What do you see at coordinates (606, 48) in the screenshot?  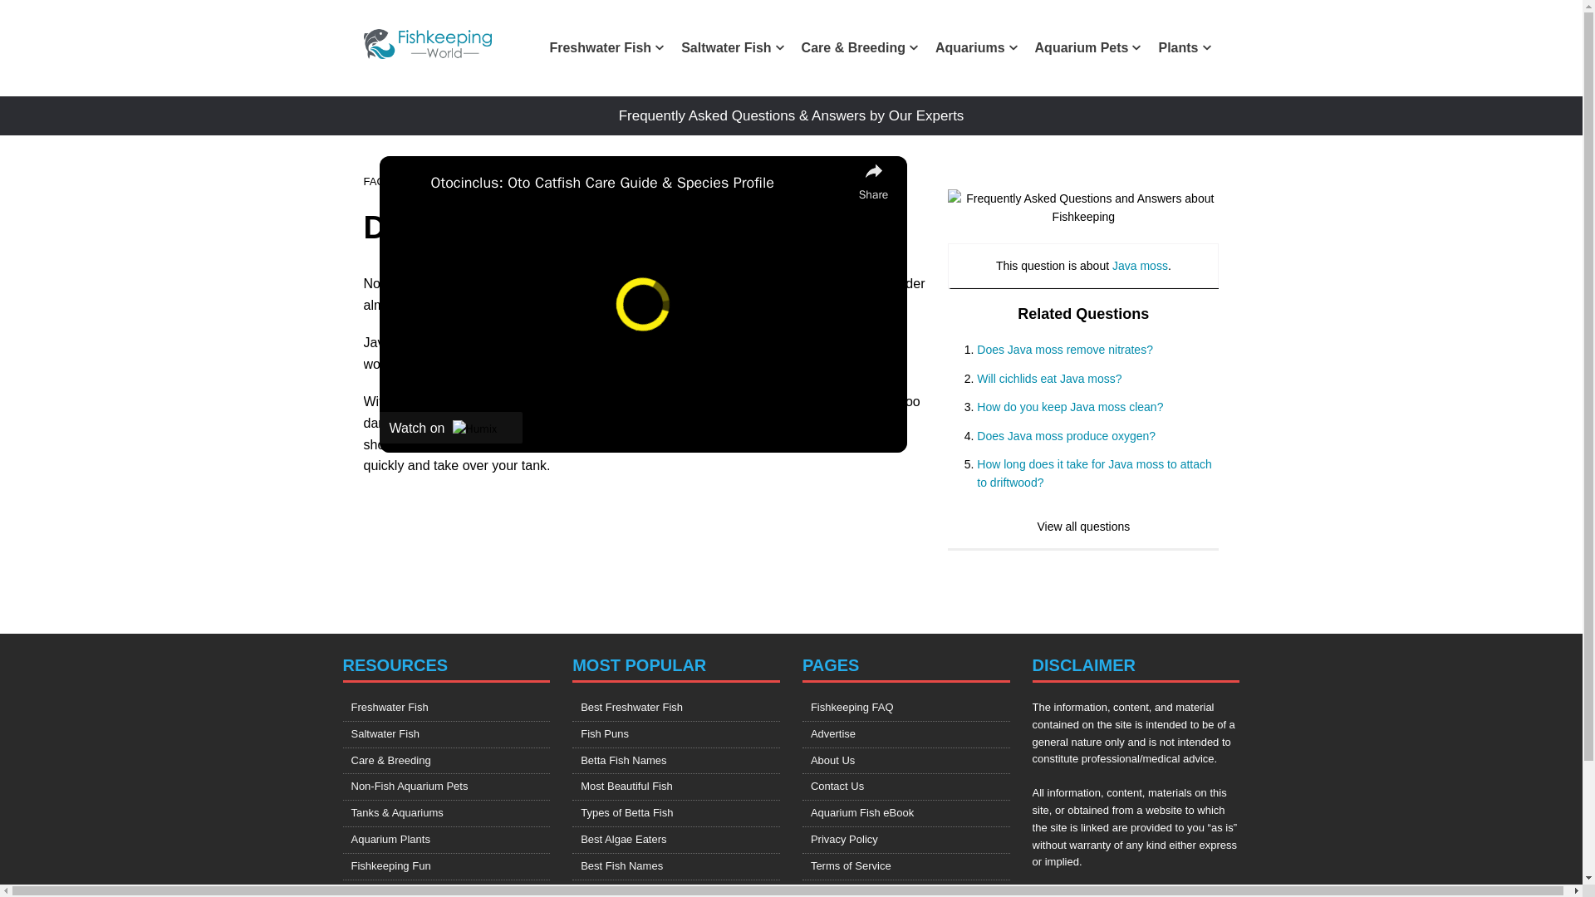 I see `Freshwater Fish` at bounding box center [606, 48].